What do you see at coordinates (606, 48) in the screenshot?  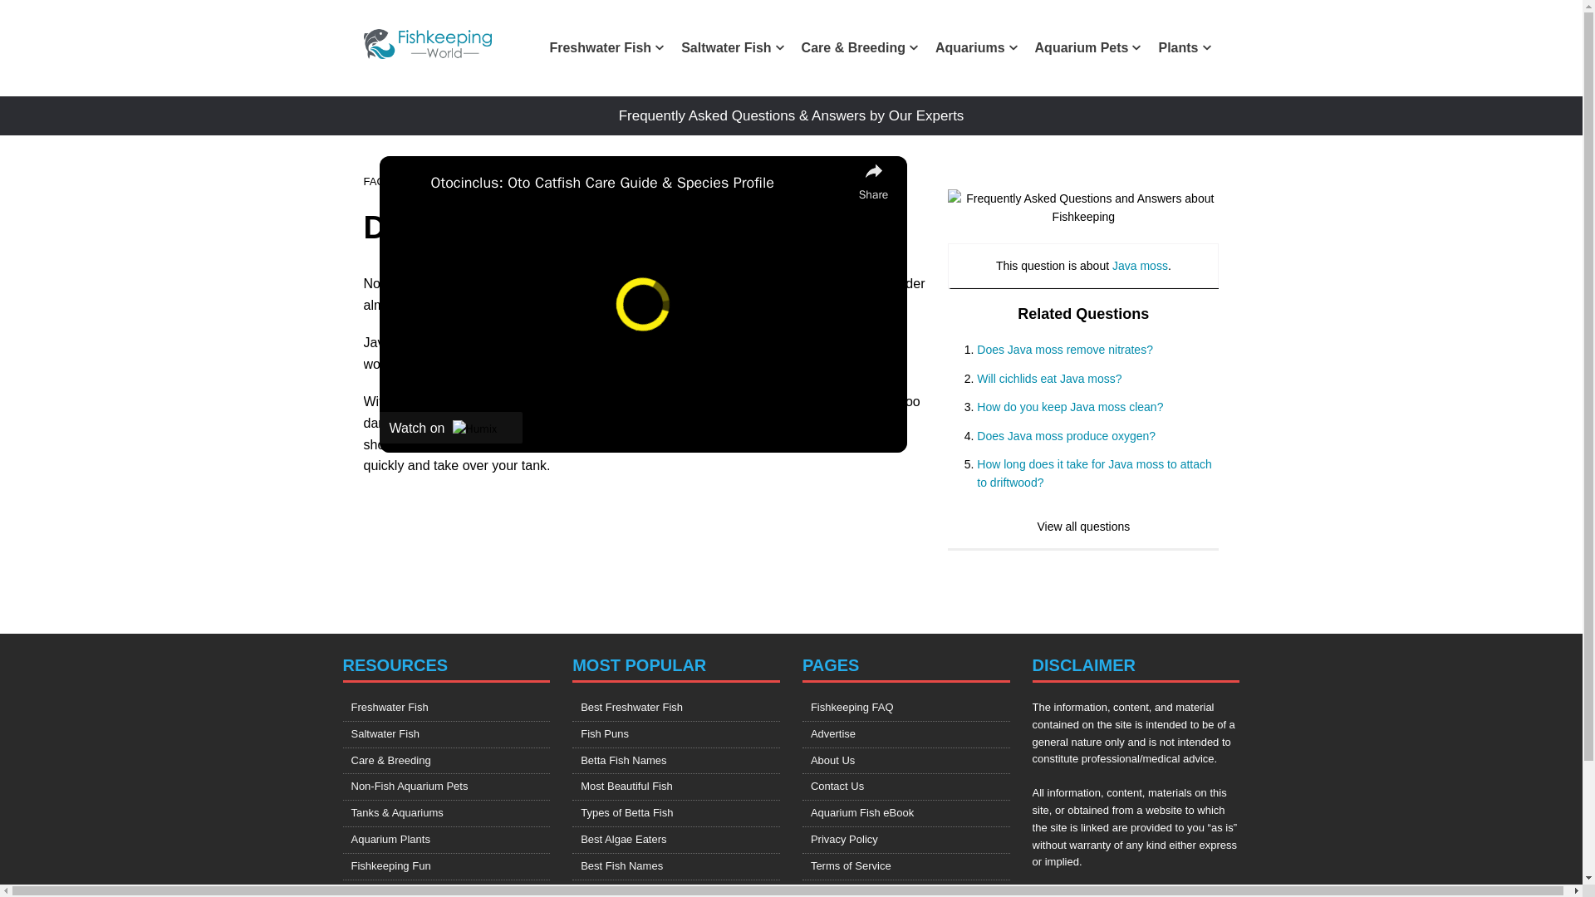 I see `Freshwater Fish` at bounding box center [606, 48].